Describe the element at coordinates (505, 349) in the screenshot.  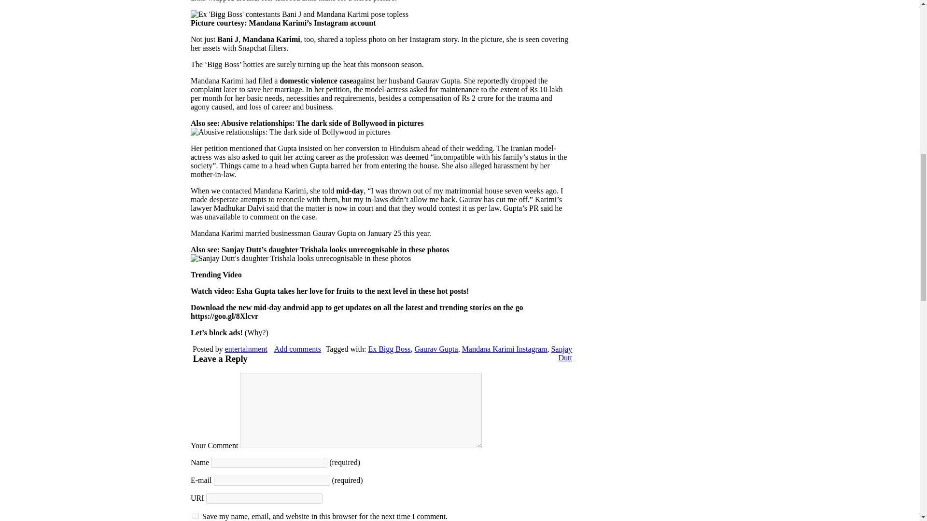
I see `Mandana Karimi Instagram` at that location.